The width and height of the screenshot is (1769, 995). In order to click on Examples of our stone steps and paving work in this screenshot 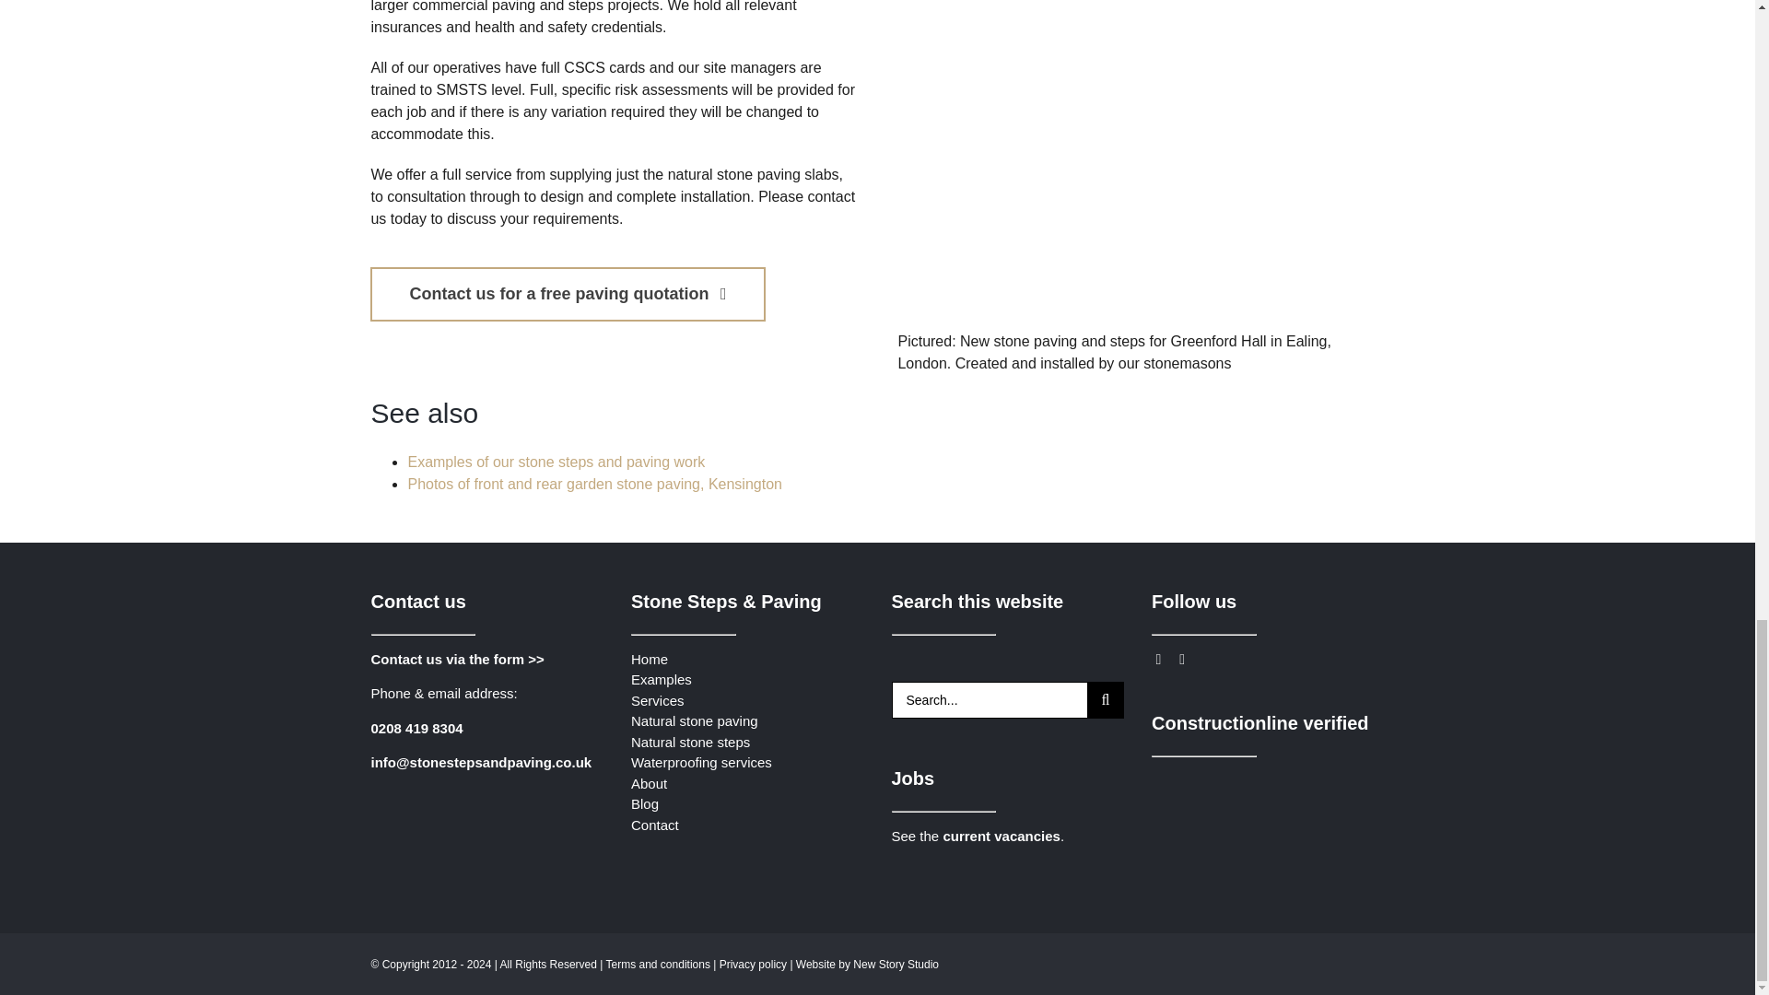, I will do `click(555, 461)`.